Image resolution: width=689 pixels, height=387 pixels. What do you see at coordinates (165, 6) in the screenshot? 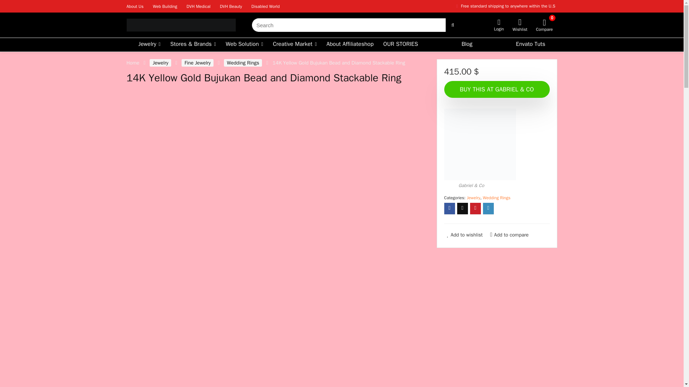
I see `Web Building` at bounding box center [165, 6].